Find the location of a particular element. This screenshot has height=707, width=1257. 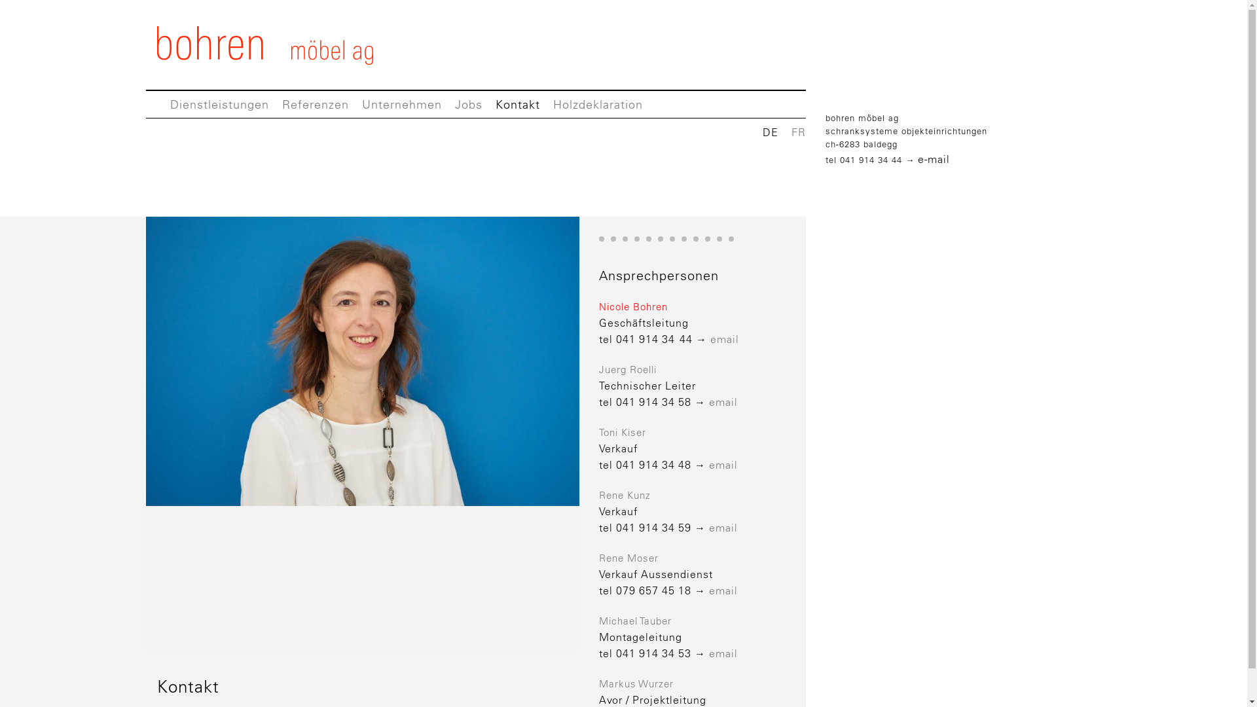

email is located at coordinates (723, 465).